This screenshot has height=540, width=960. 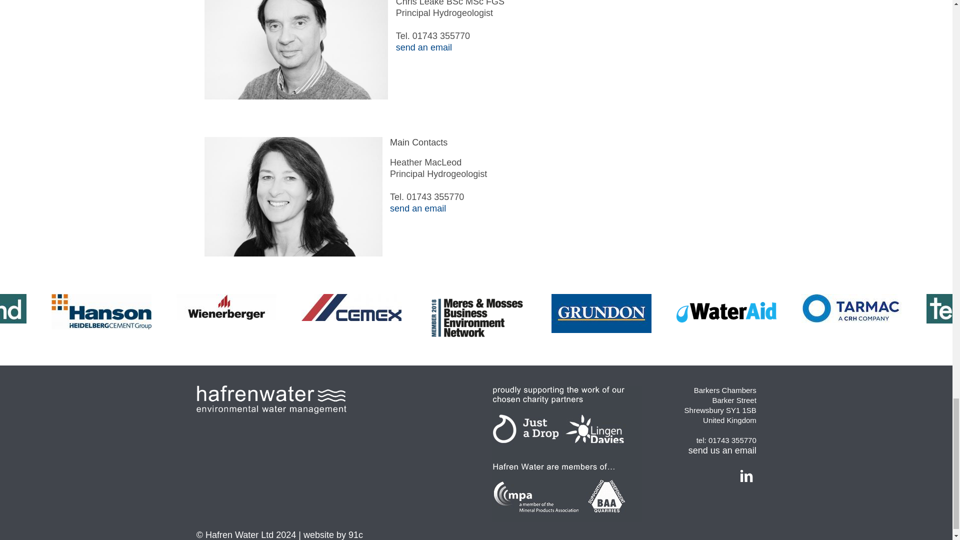 I want to click on 01743 355770, so click(x=441, y=36).